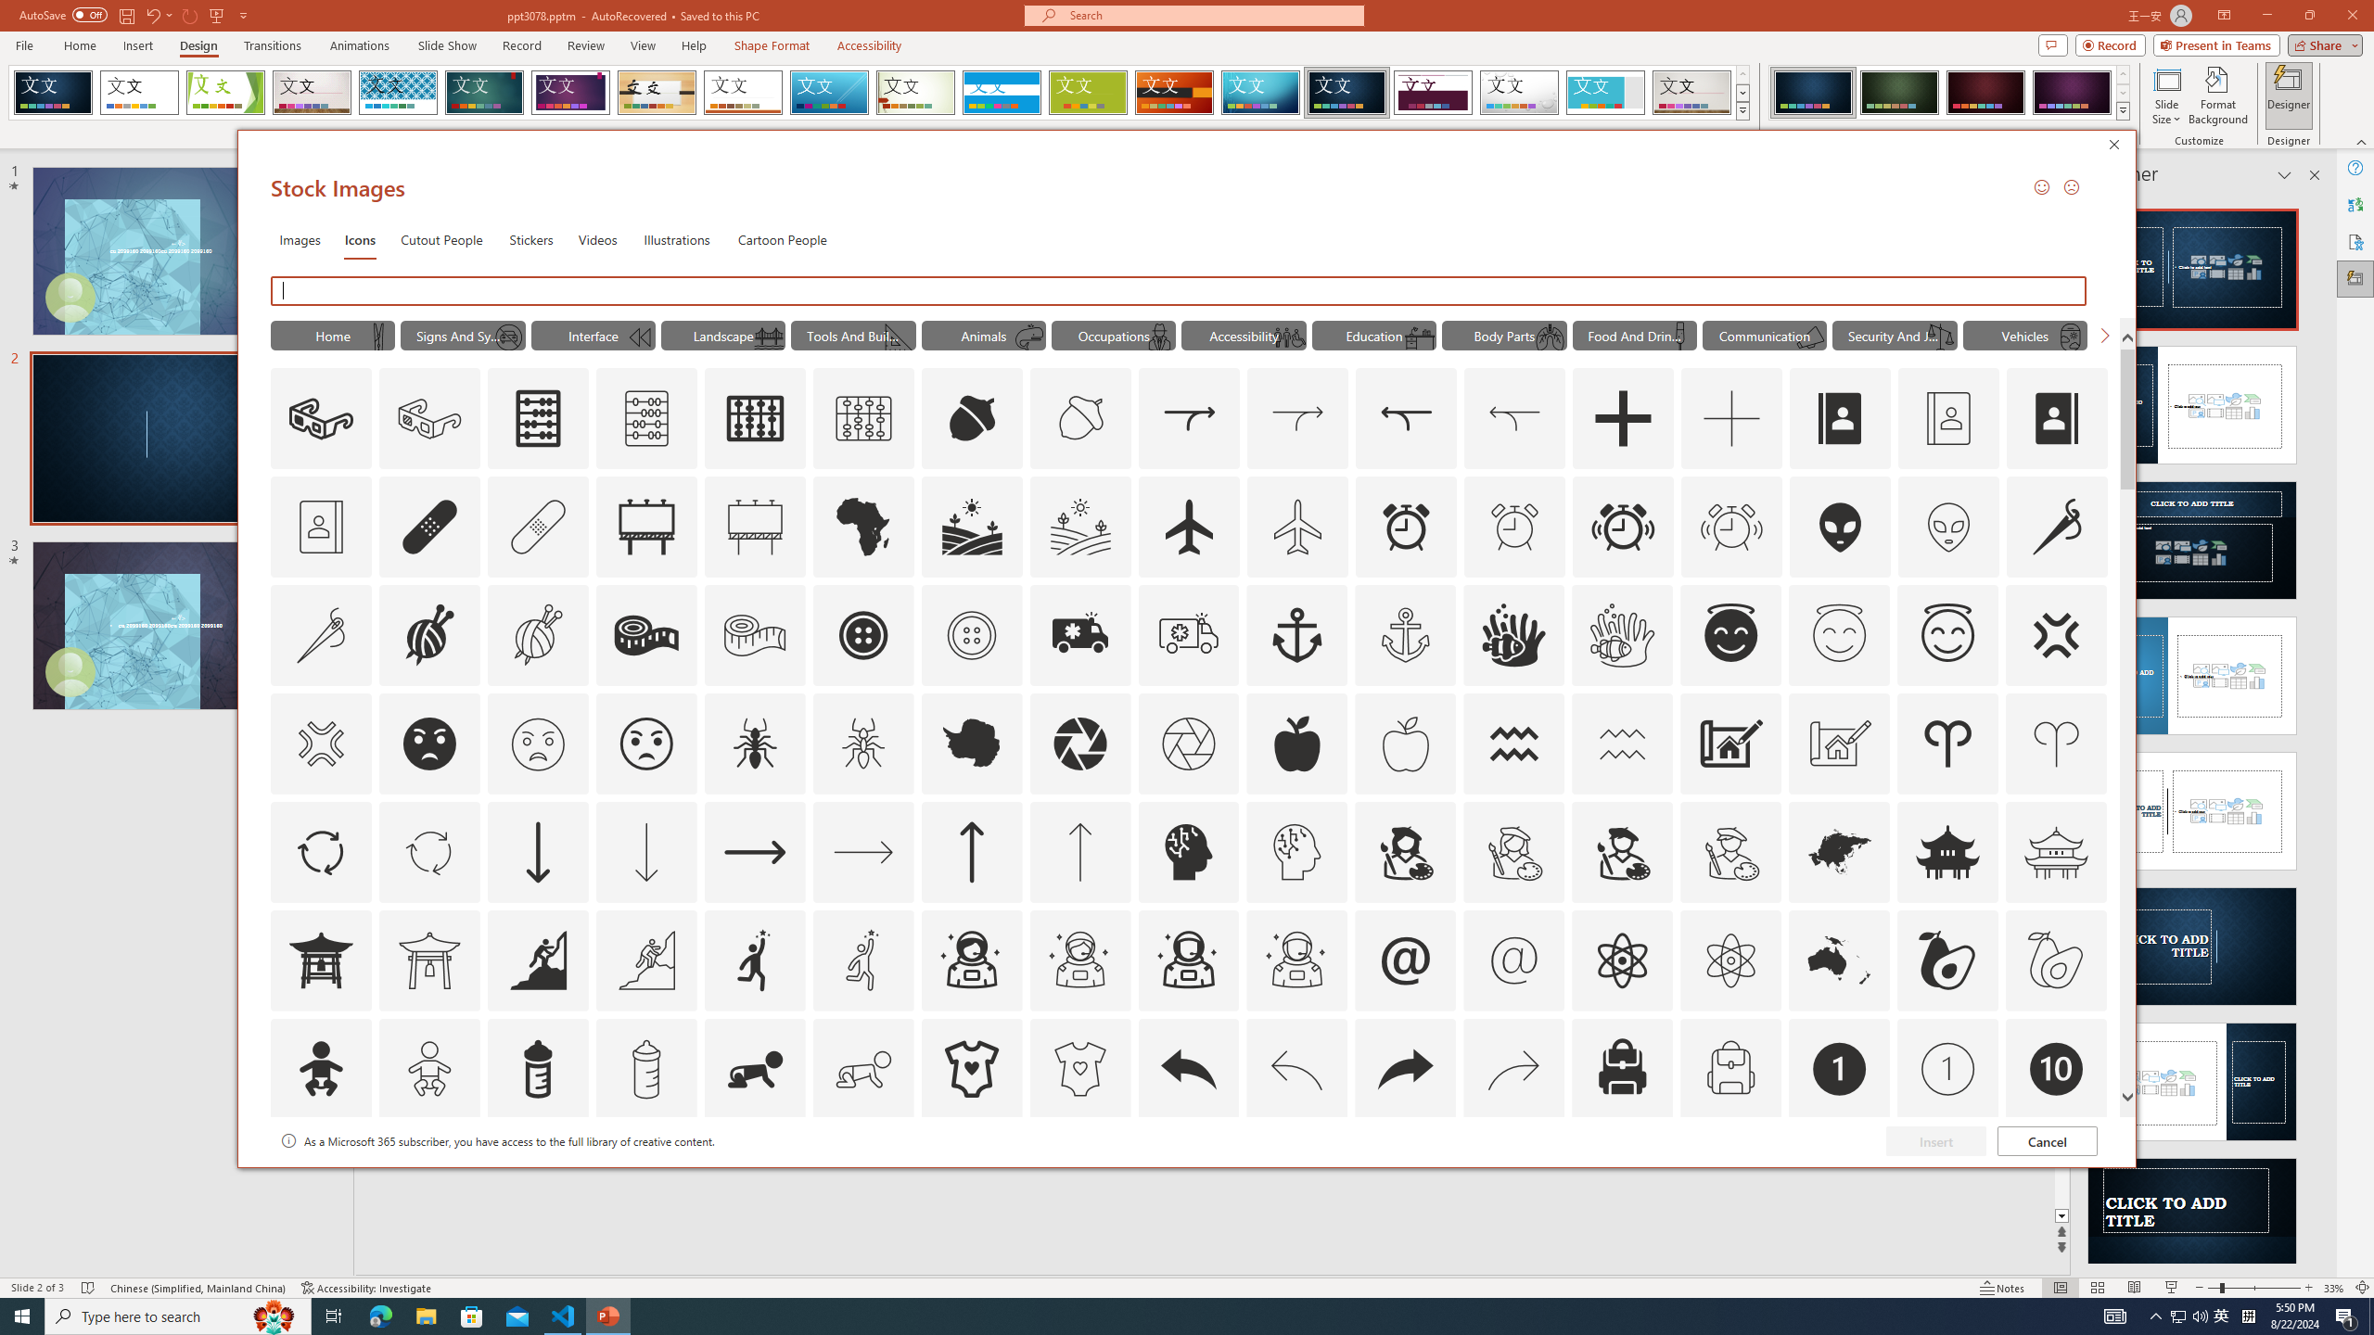 The image size is (2374, 1335). Describe the element at coordinates (1948, 527) in the screenshot. I see `AutomationID: Icons_AlienFace_M` at that location.